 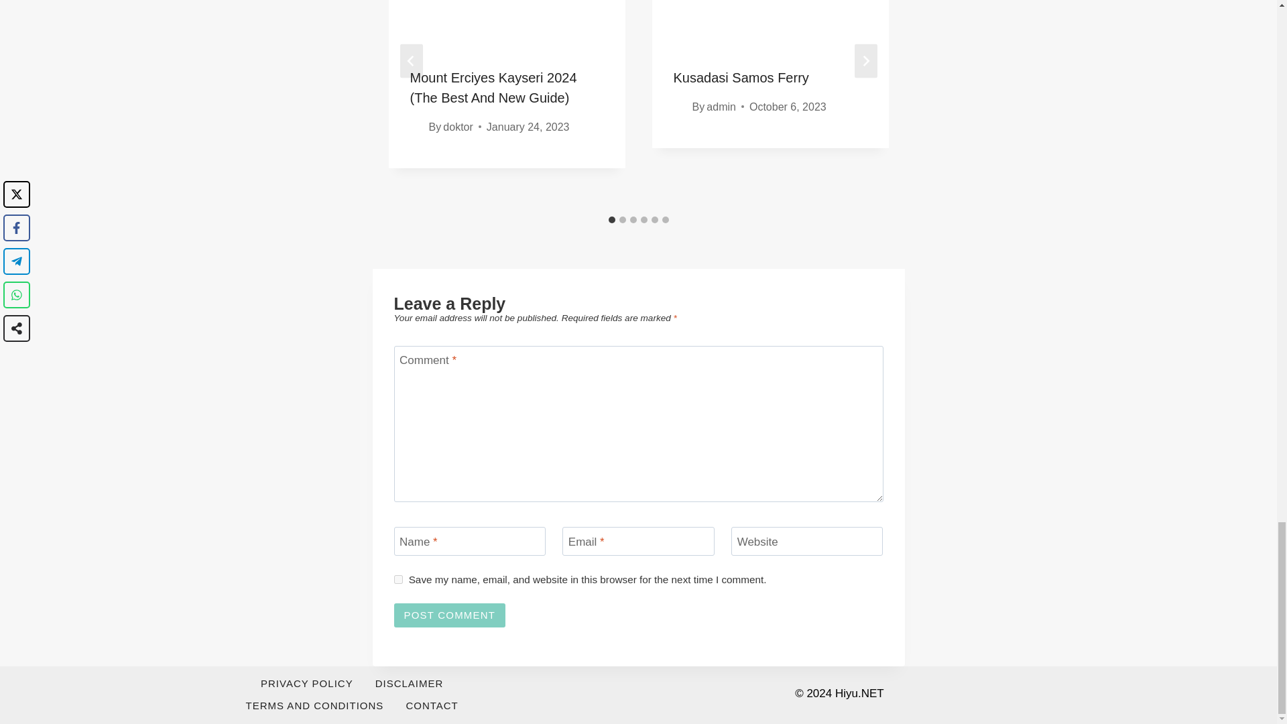 I want to click on Kusadasi Samos Ferry, so click(x=740, y=78).